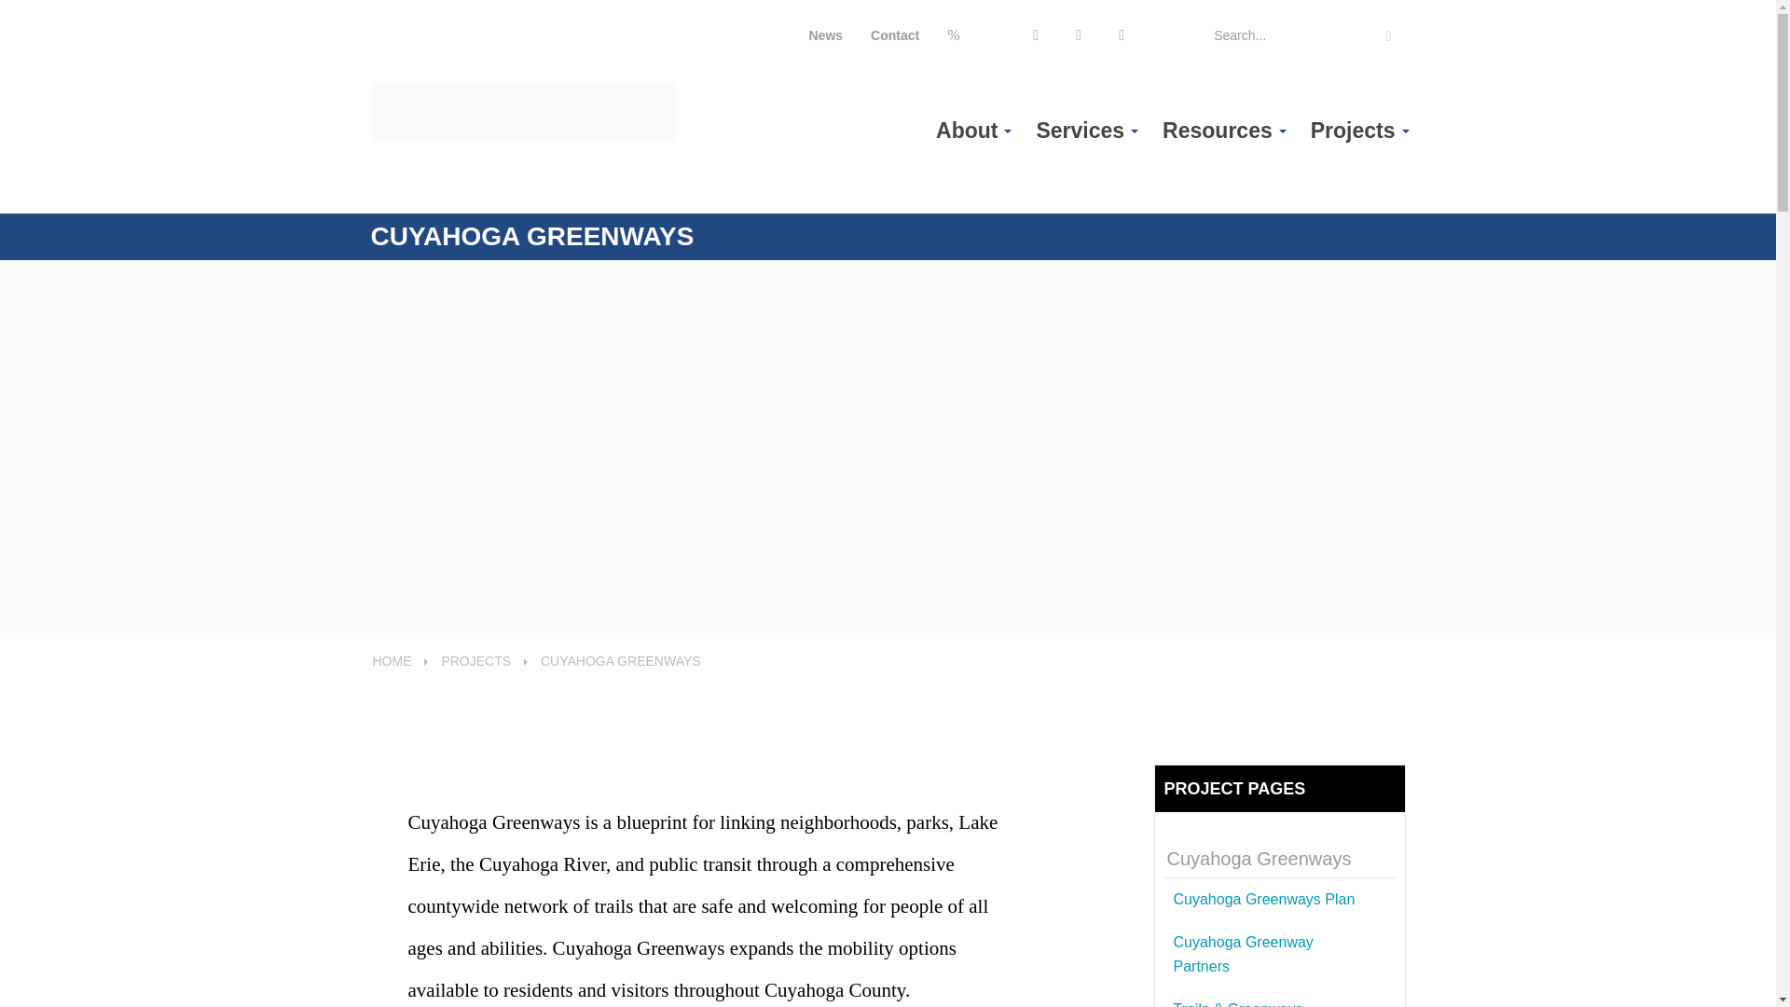 This screenshot has width=1790, height=1007. Describe the element at coordinates (954, 35) in the screenshot. I see `Facebook` at that location.